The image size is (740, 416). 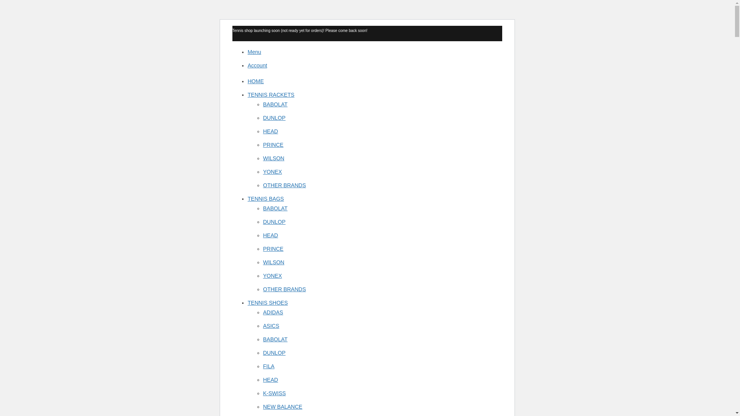 I want to click on K-SWISS, so click(x=274, y=393).